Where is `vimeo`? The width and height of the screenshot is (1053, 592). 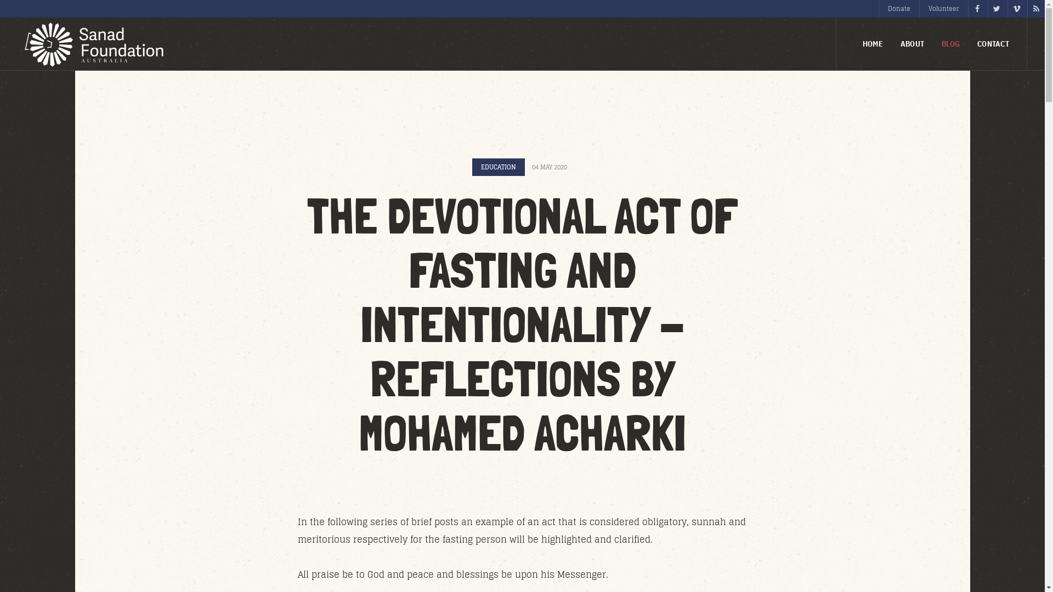
vimeo is located at coordinates (1016, 9).